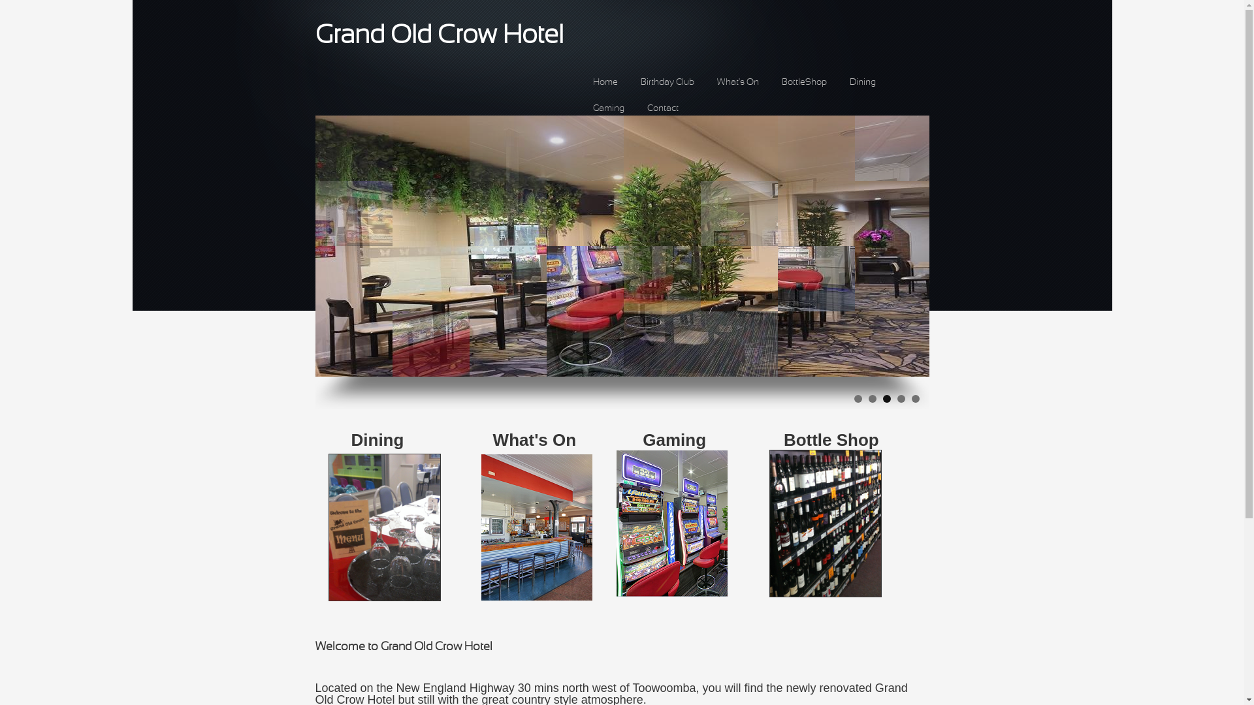  I want to click on BottleShop, so click(803, 83).